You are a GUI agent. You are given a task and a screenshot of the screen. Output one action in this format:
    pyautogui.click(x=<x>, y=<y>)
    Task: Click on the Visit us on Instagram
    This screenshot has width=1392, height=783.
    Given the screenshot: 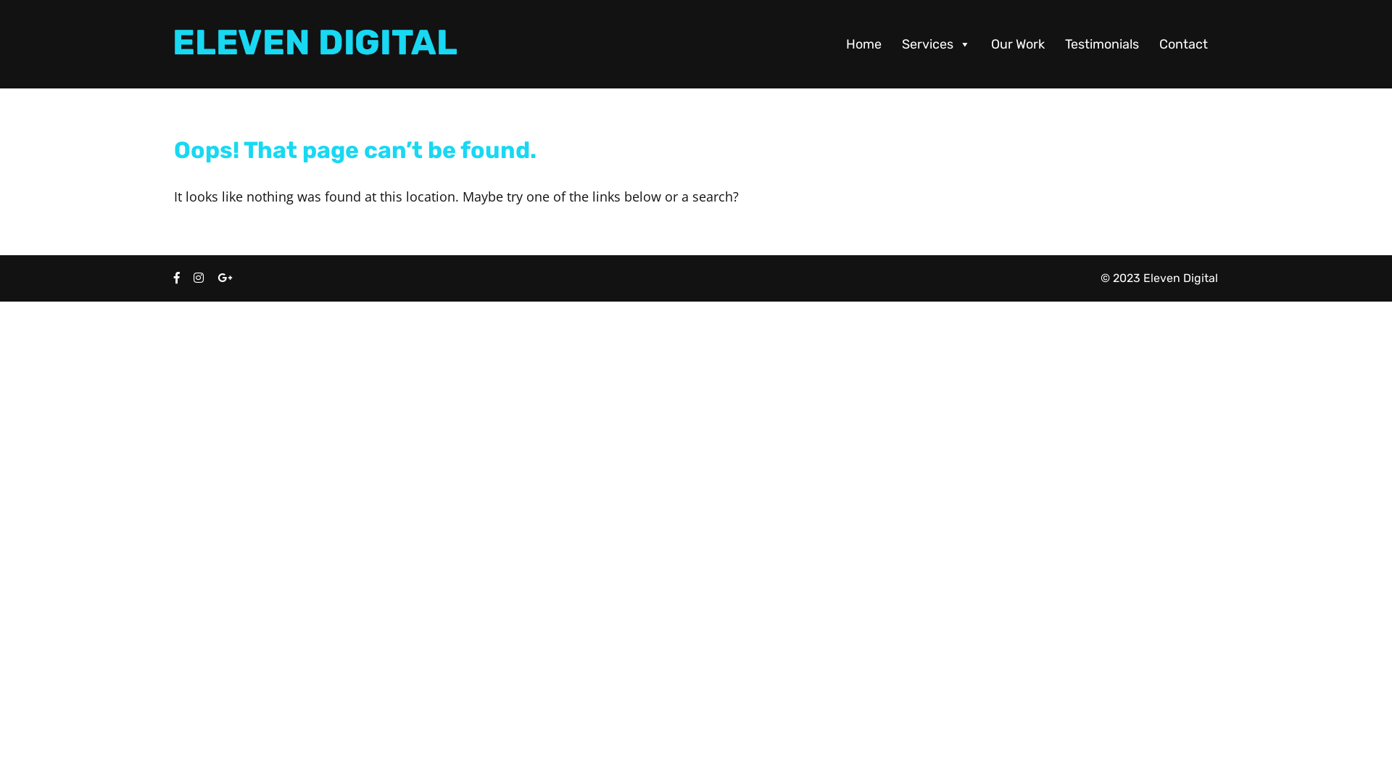 What is the action you would take?
    pyautogui.click(x=199, y=278)
    